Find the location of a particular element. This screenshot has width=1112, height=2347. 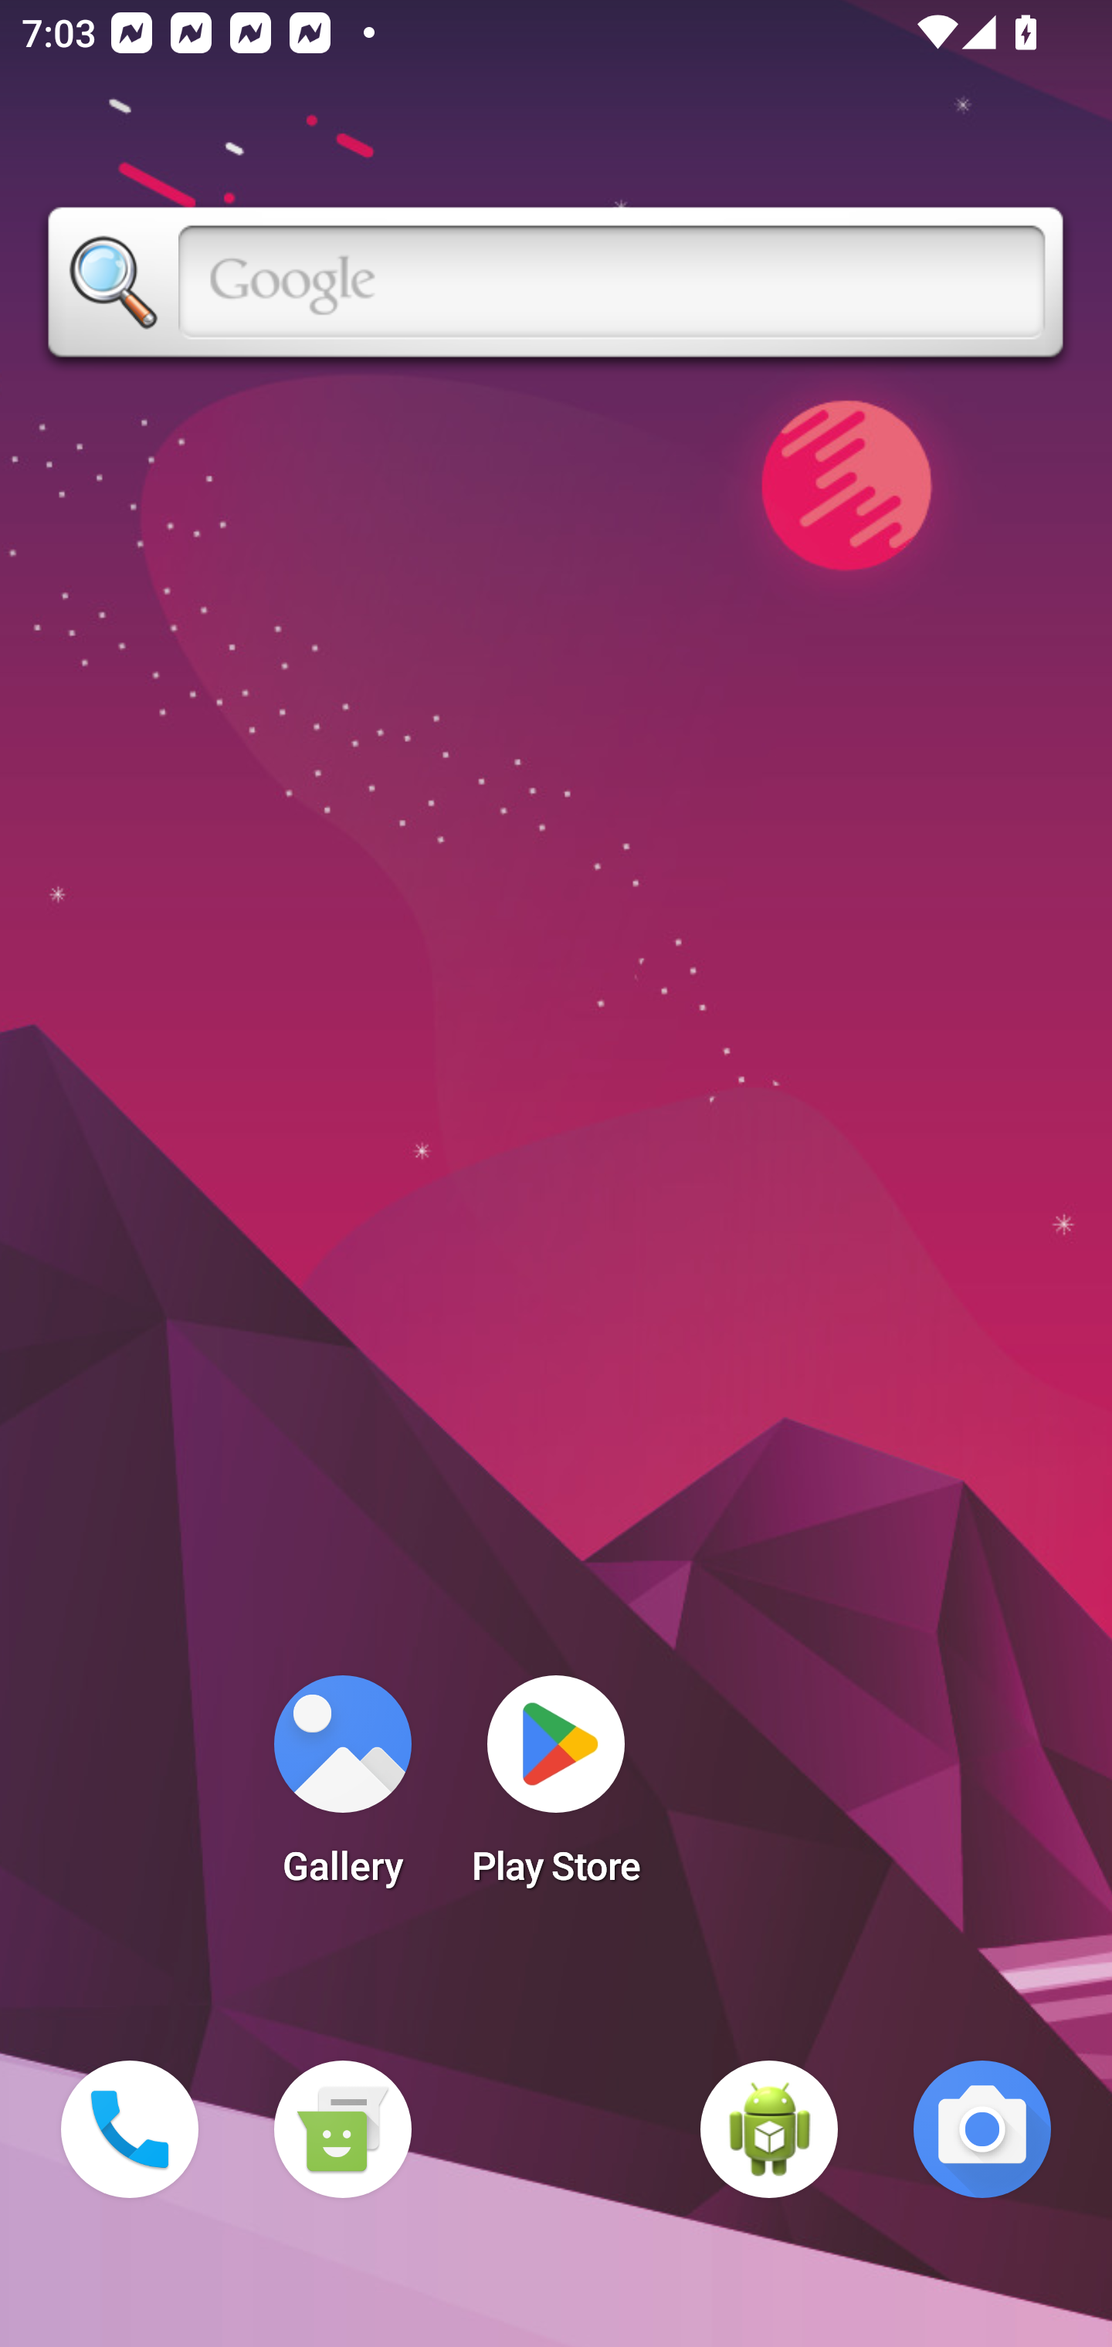

Gallery is located at coordinates (342, 1790).